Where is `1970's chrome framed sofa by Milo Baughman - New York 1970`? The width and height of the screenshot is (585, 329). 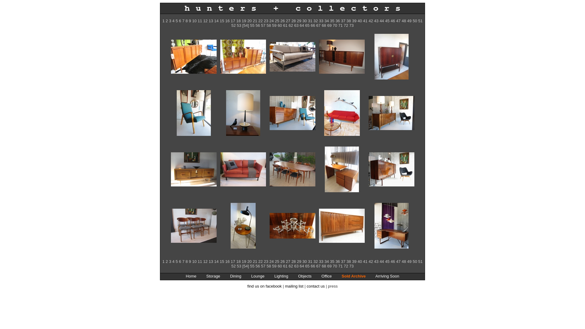
1970's chrome framed sofa by Milo Baughman - New York 1970 is located at coordinates (292, 70).